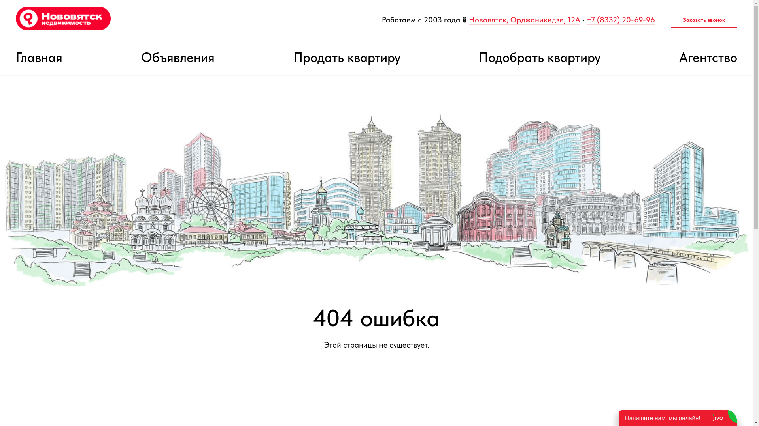 Image resolution: width=759 pixels, height=426 pixels. I want to click on +7 (8332) 20-69-96, so click(621, 20).